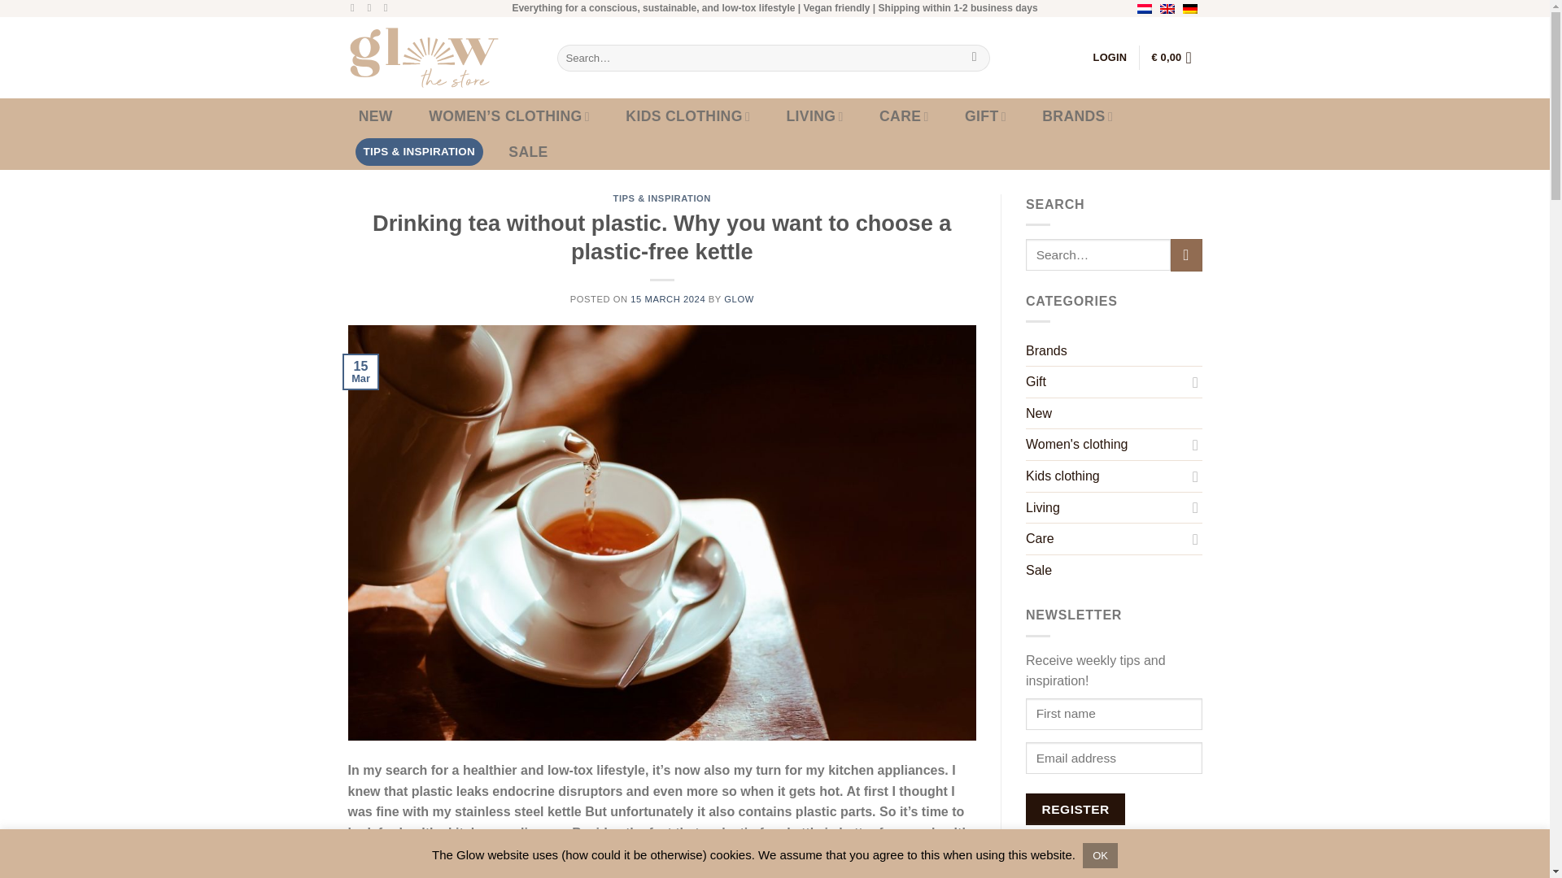 This screenshot has height=878, width=1562. What do you see at coordinates (355, 8) in the screenshot?
I see `Follow on Facebook` at bounding box center [355, 8].